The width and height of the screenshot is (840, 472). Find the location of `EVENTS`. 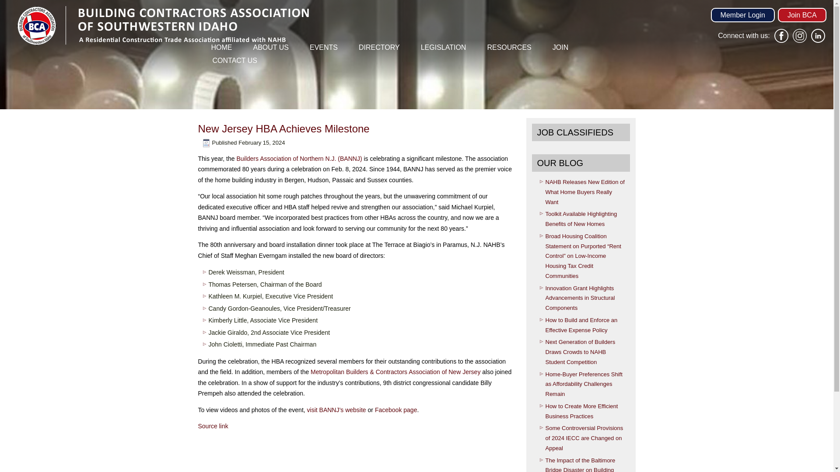

EVENTS is located at coordinates (324, 47).